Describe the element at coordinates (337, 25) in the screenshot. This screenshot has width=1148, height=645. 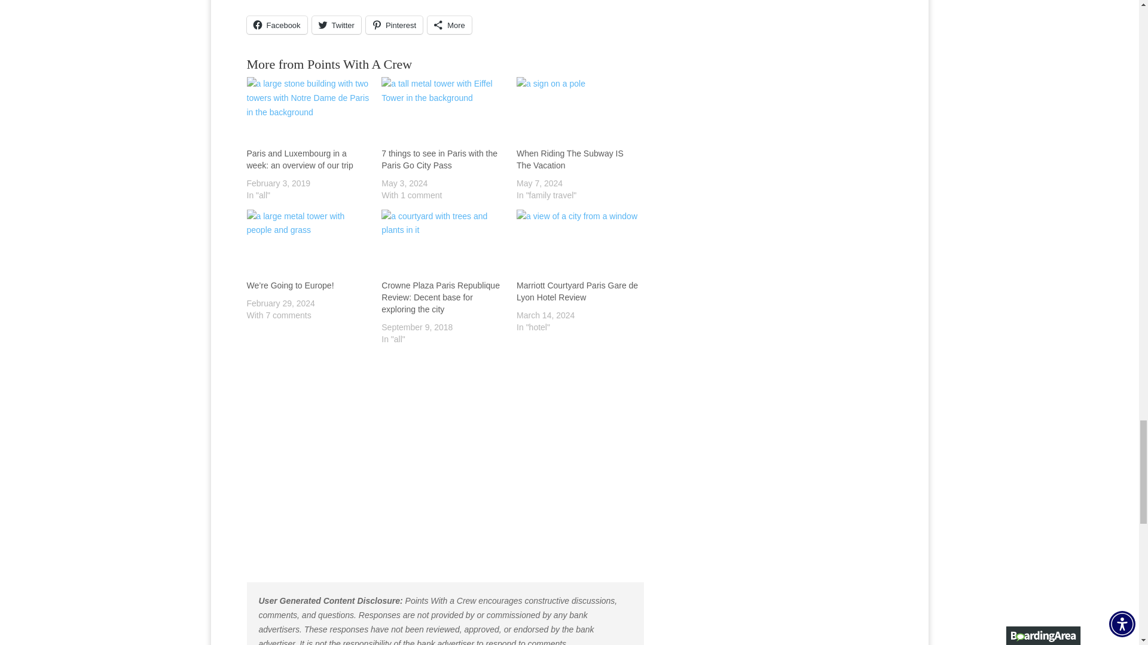
I see `Twitter` at that location.